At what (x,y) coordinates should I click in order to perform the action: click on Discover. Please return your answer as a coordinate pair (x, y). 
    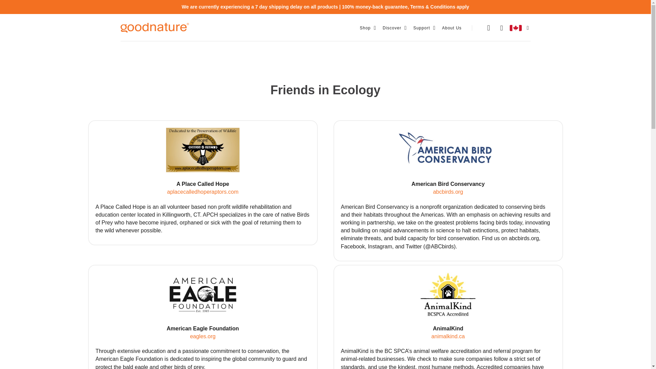
    Looking at the image, I should click on (392, 28).